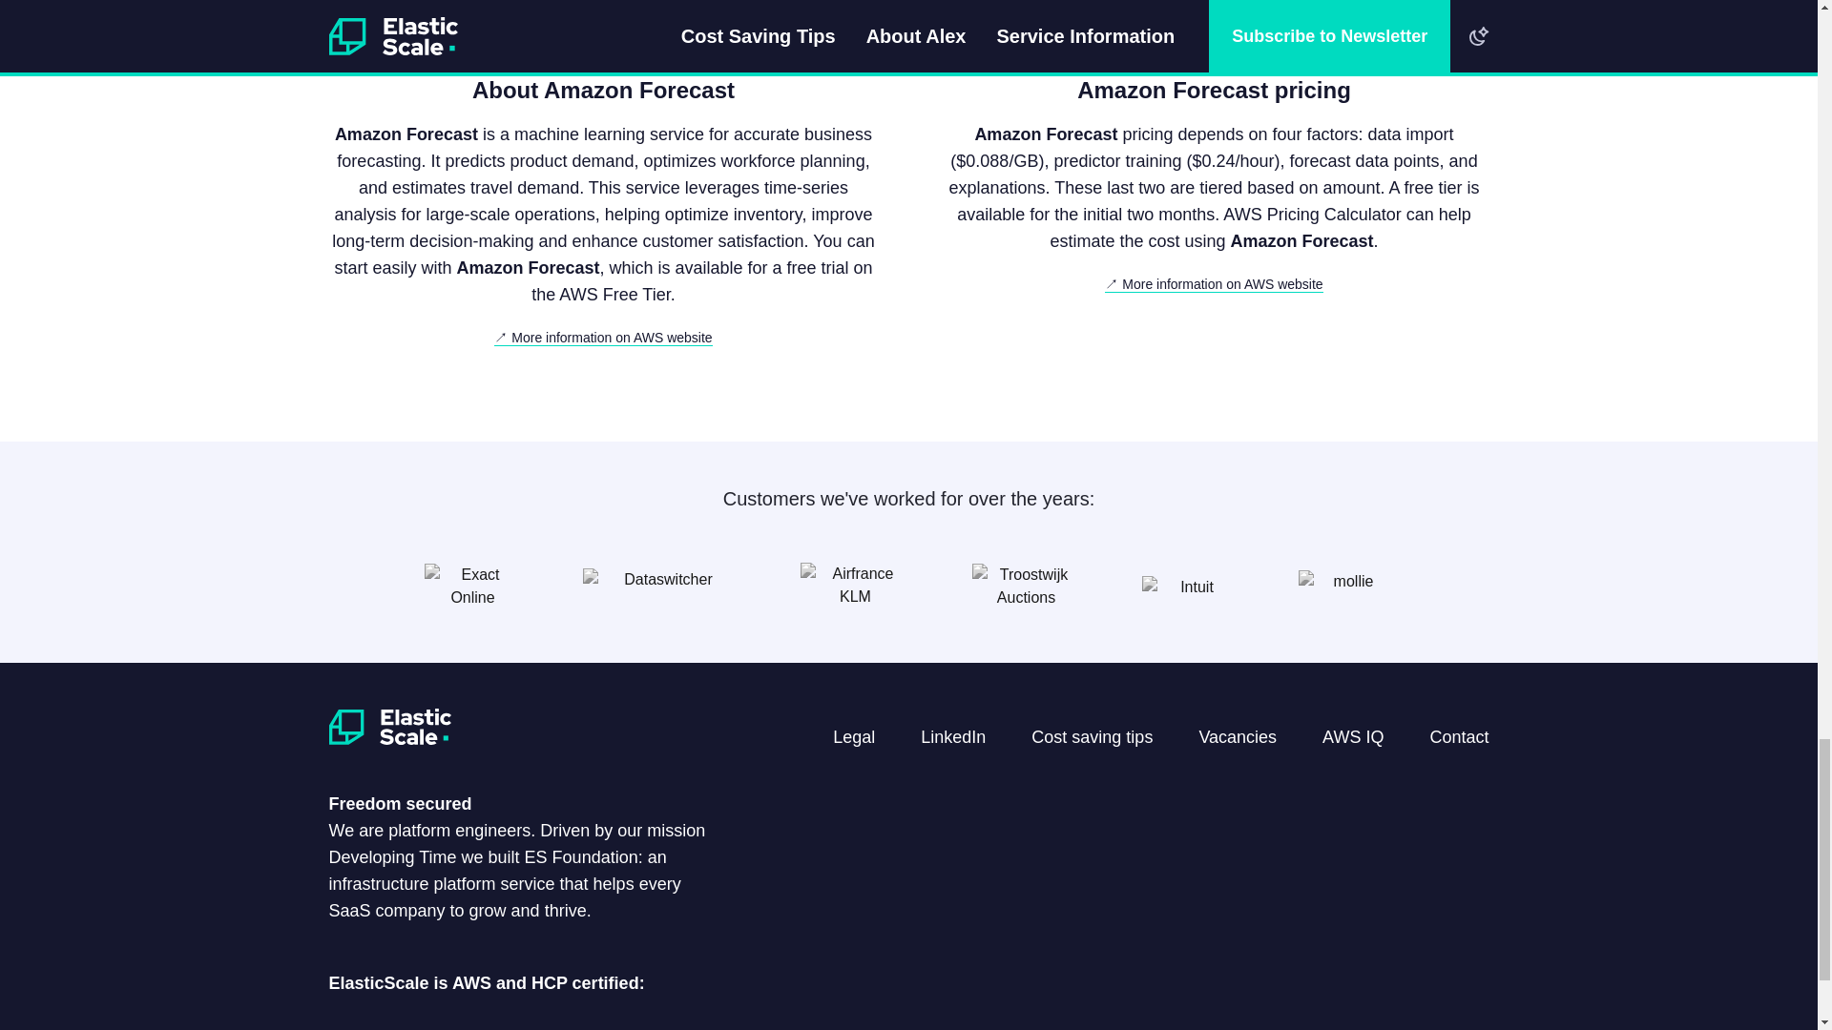 The width and height of the screenshot is (1832, 1030). What do you see at coordinates (840, 1024) in the screenshot?
I see `AWS SysOps Administrator Associate` at bounding box center [840, 1024].